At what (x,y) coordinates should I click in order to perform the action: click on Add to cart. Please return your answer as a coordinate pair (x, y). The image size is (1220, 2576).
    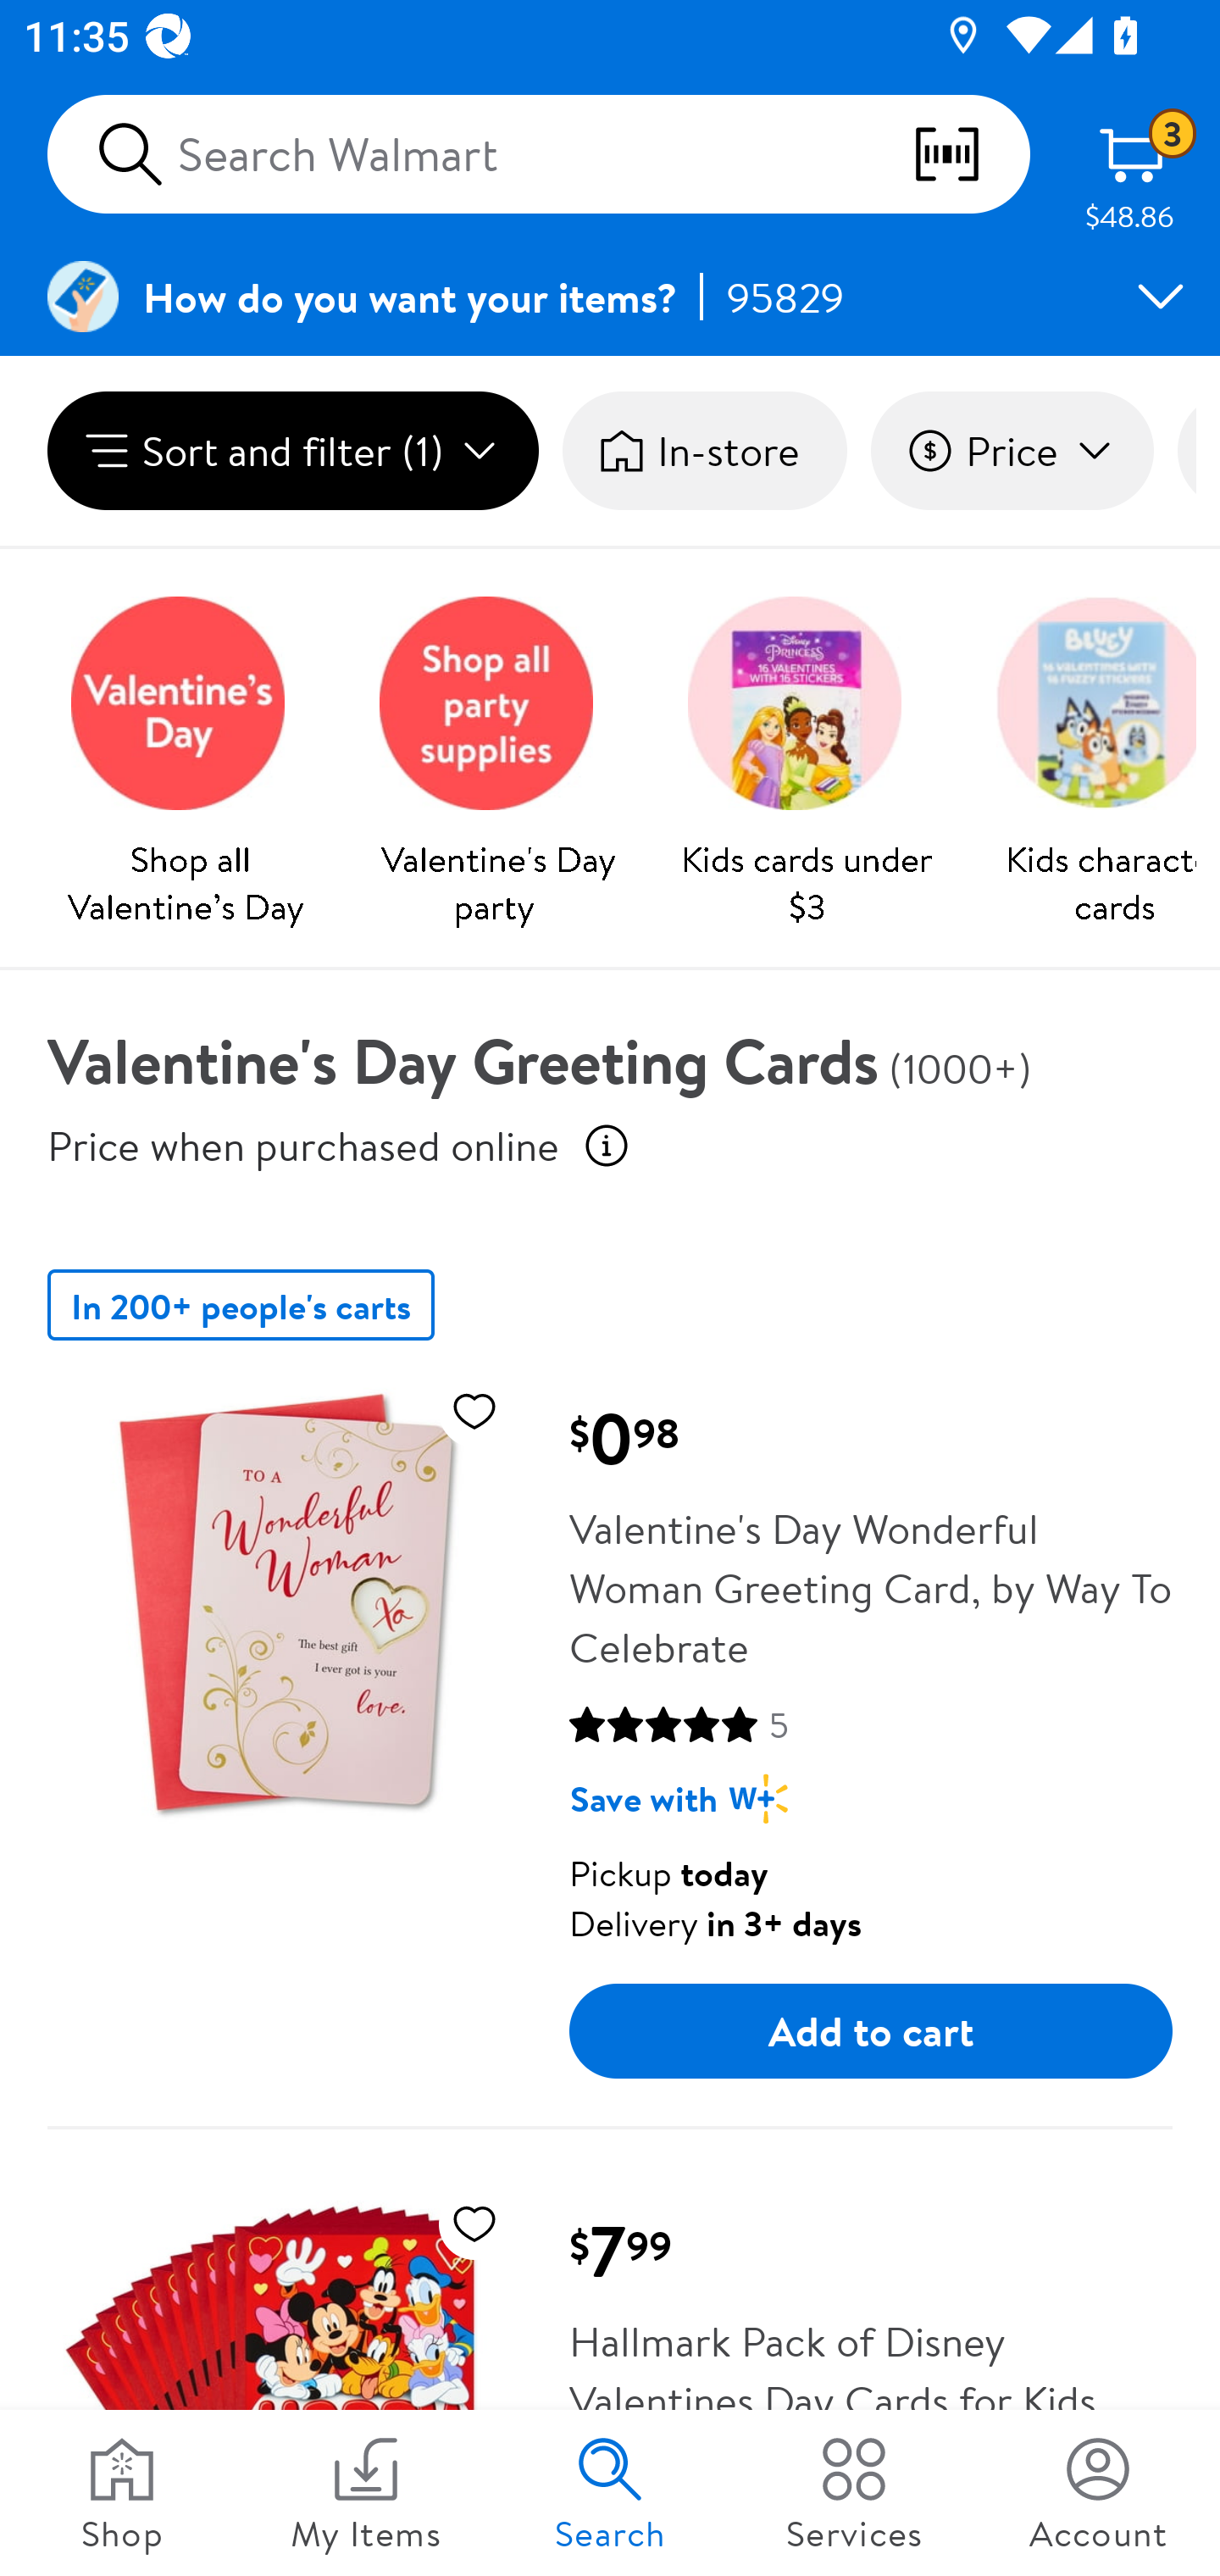
    Looking at the image, I should click on (871, 2030).